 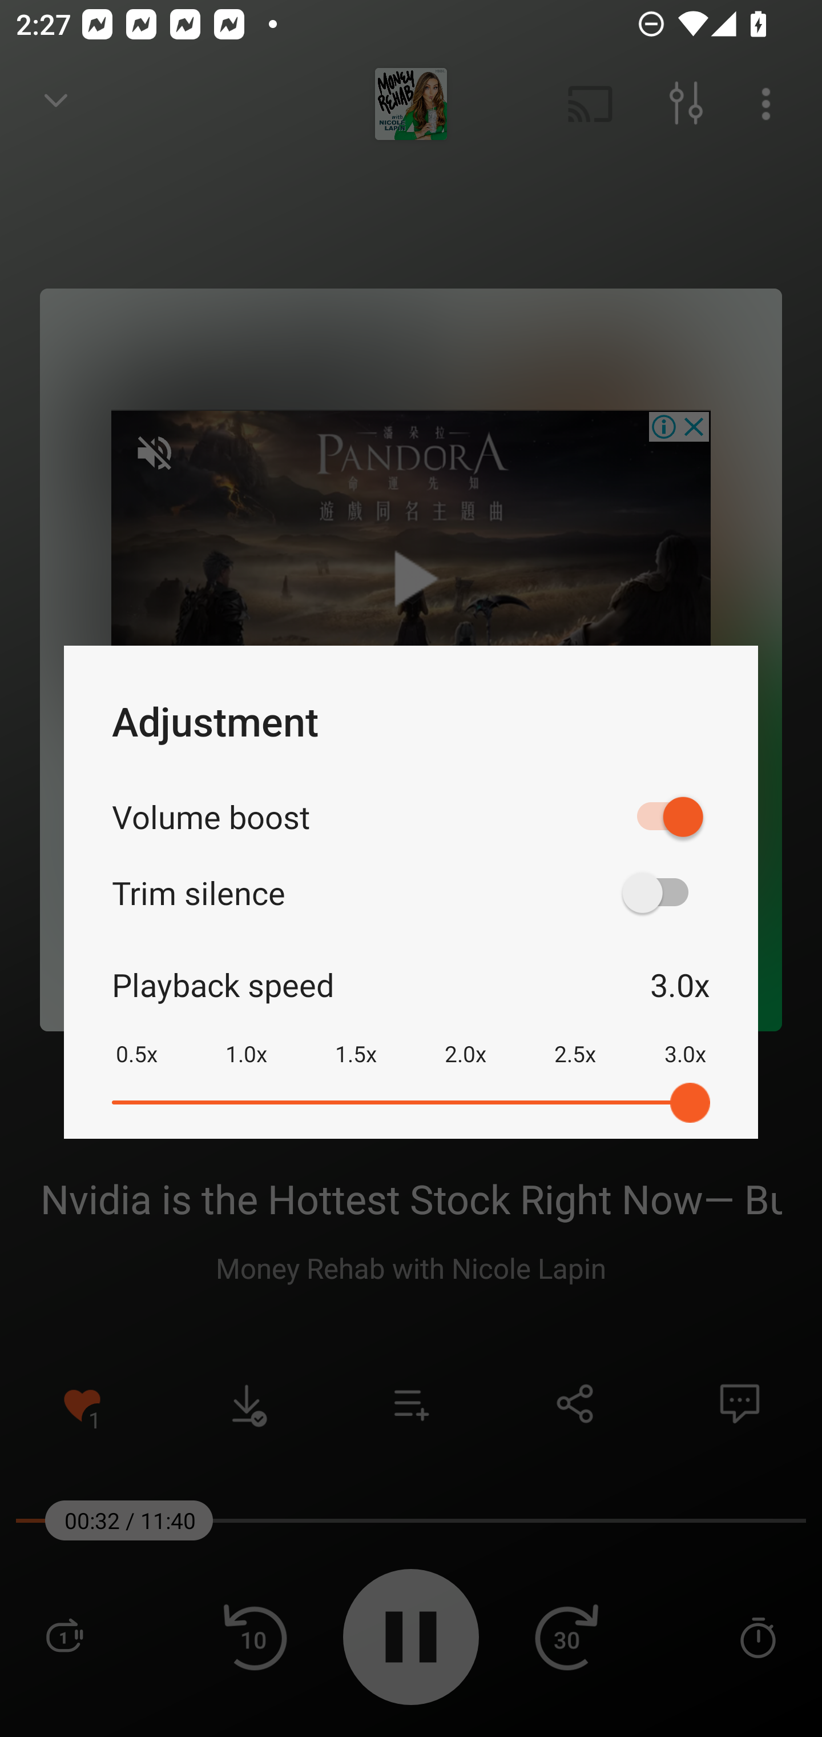 I want to click on 3.0x, so click(x=685, y=1039).